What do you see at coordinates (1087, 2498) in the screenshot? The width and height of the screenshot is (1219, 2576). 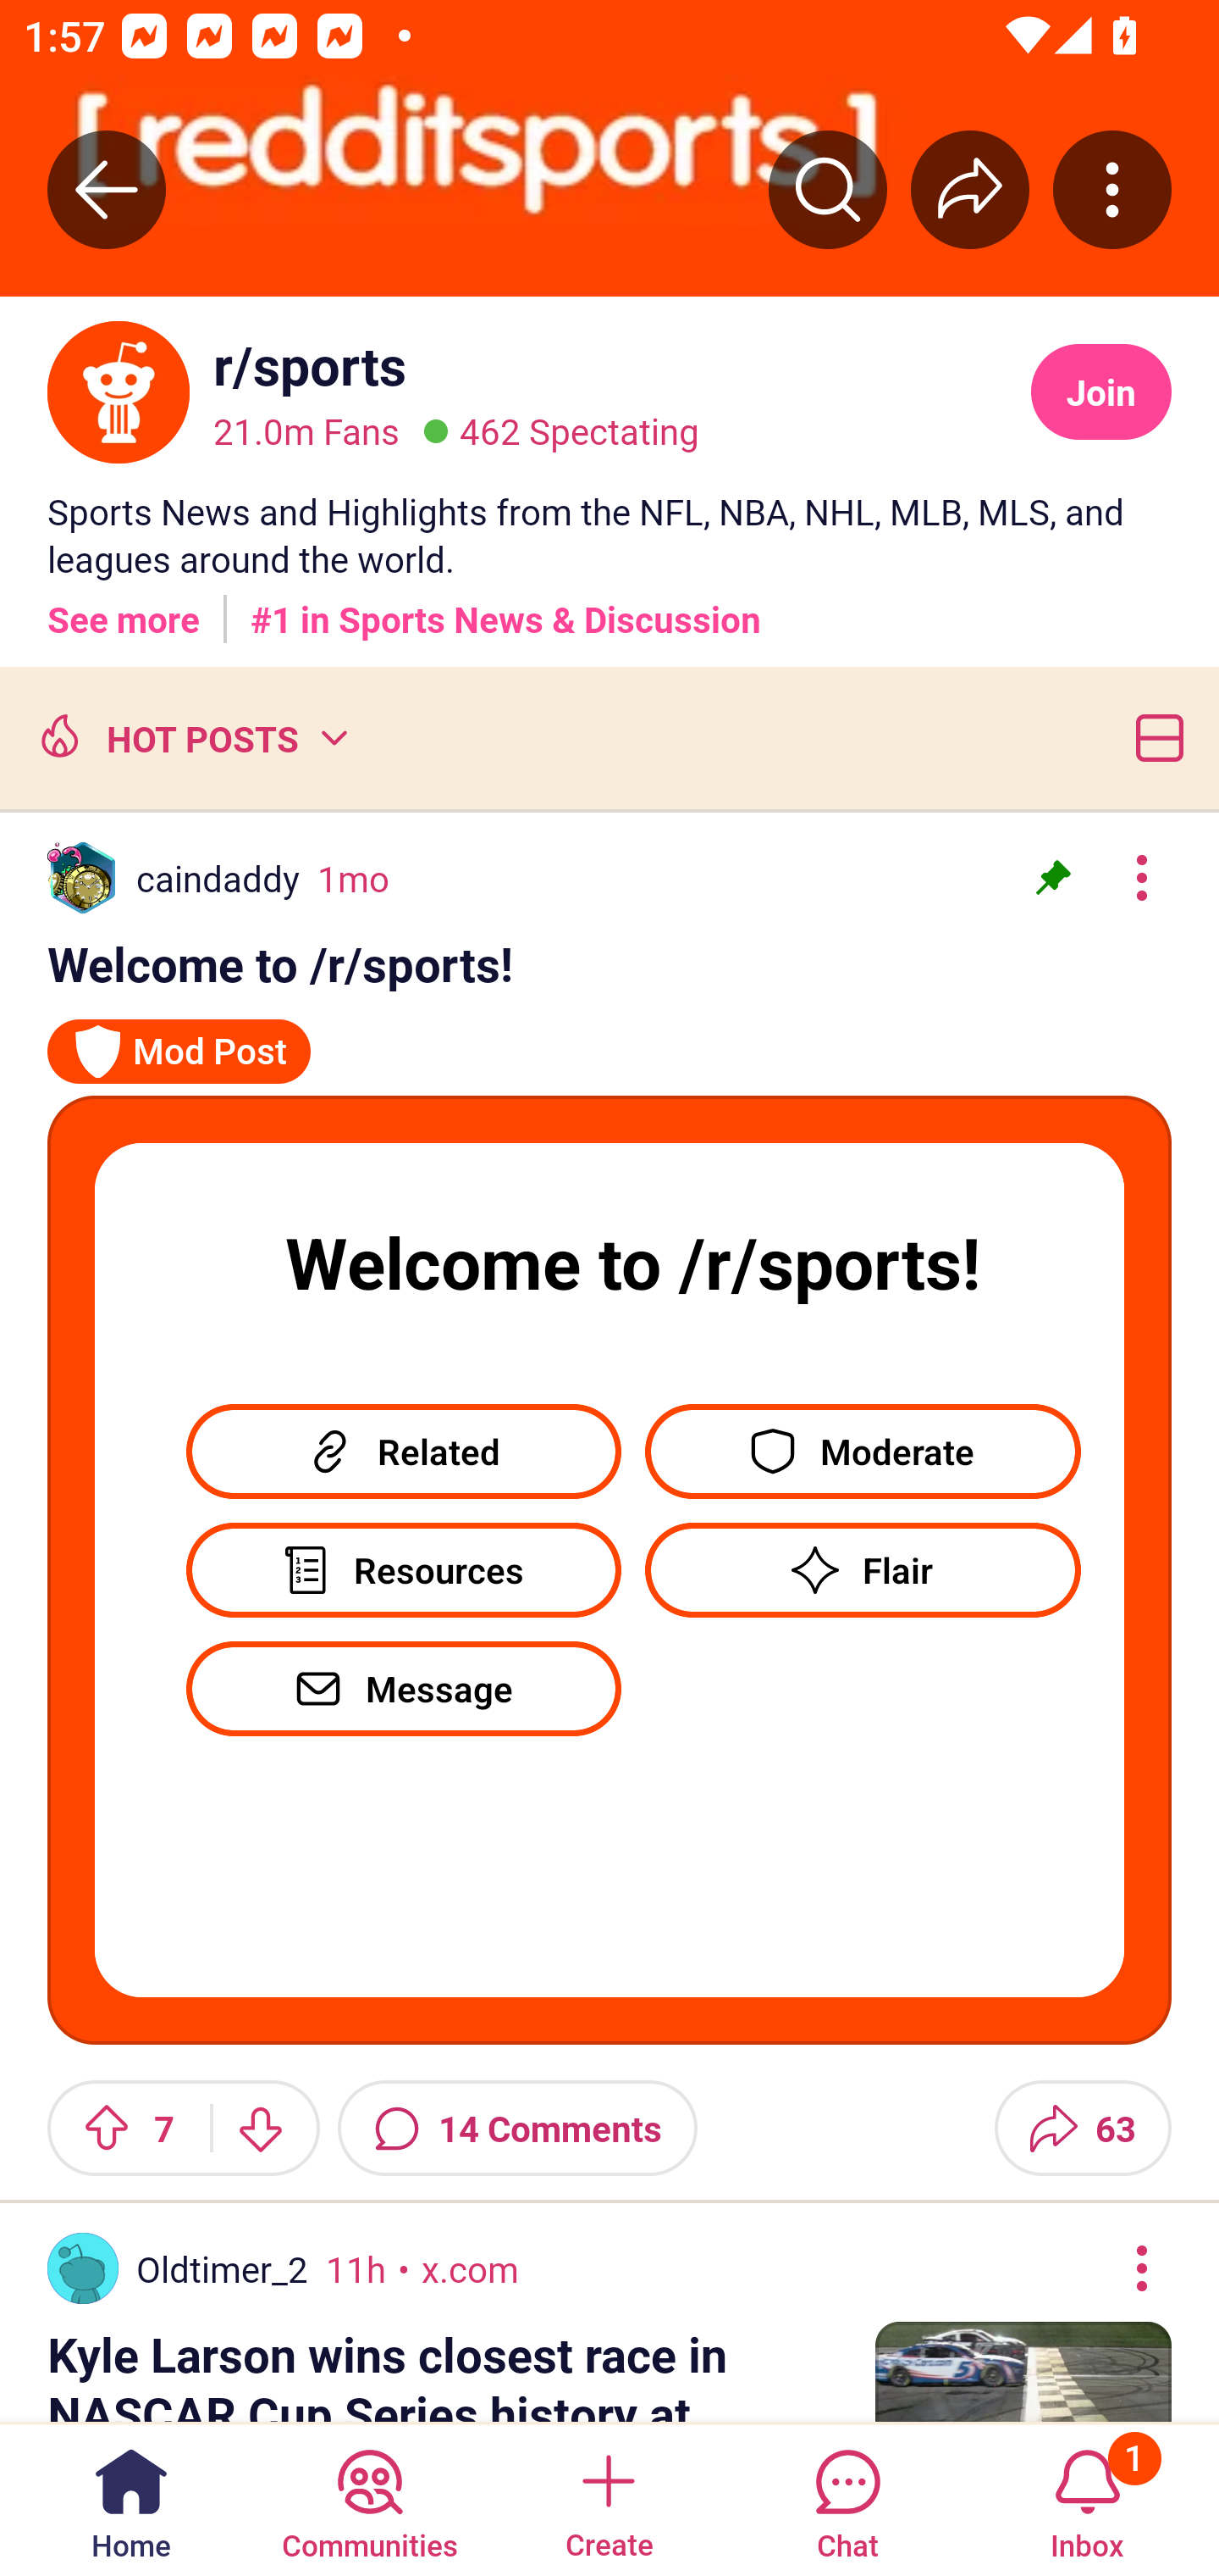 I see `Inbox, has 1 notification 1 Inbox` at bounding box center [1087, 2498].